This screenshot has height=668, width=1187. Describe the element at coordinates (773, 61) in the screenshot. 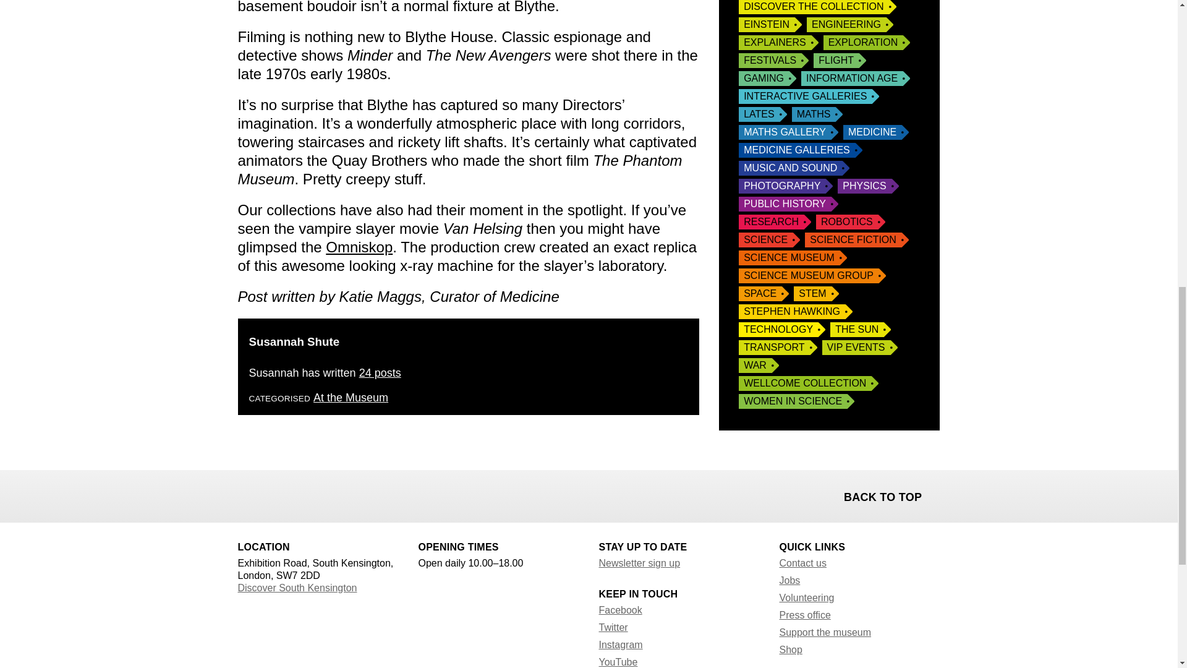

I see `FESTIVALS` at that location.